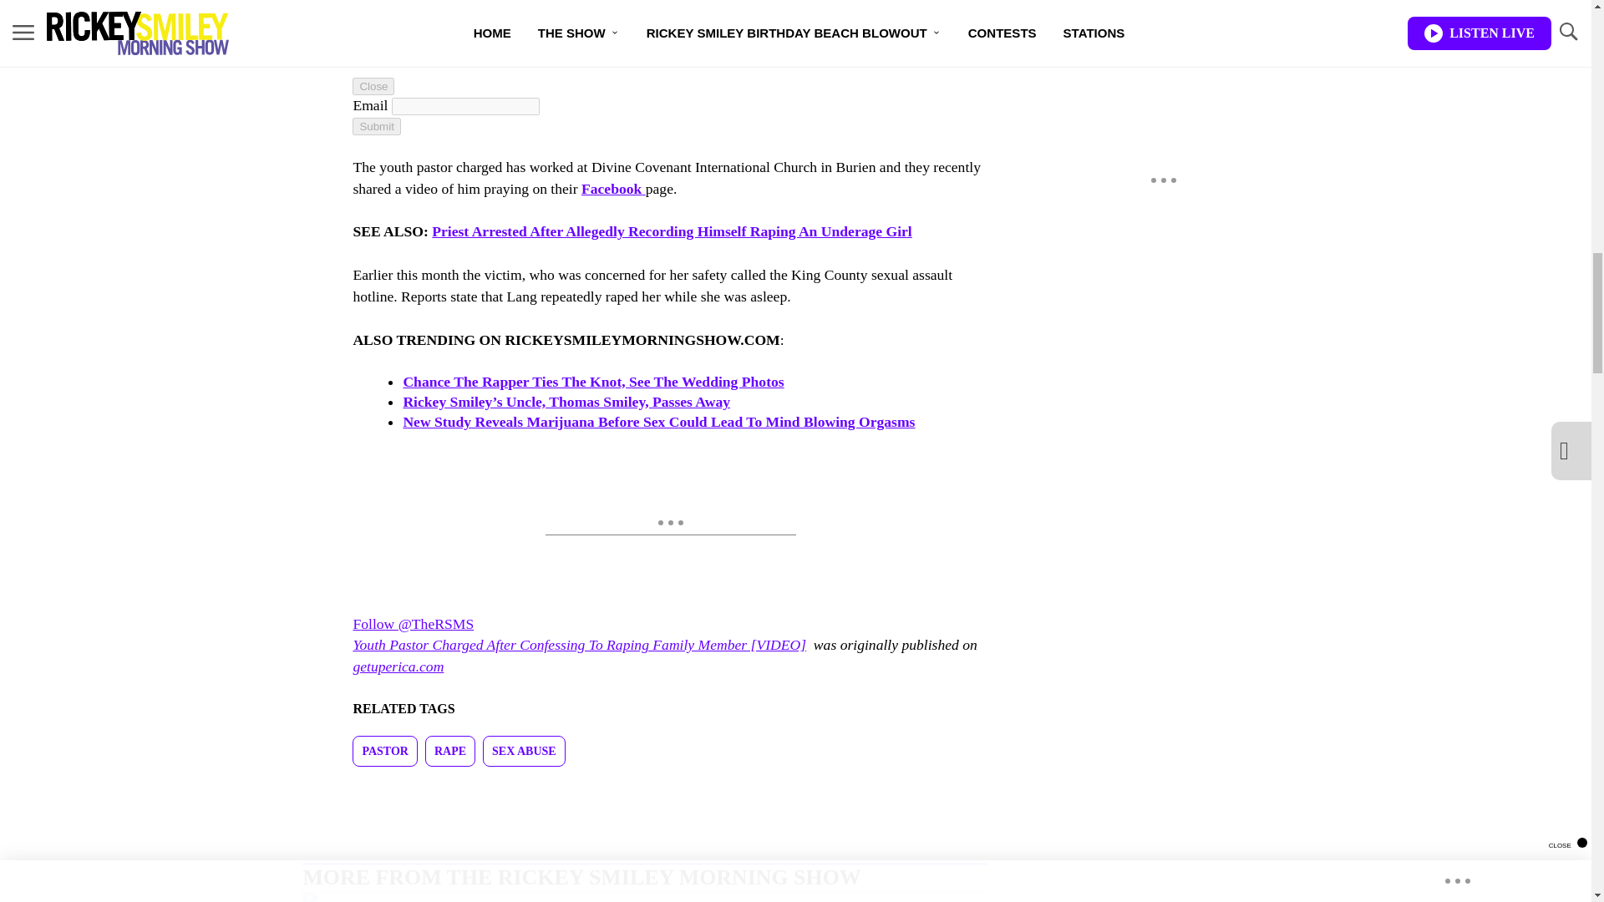 Image resolution: width=1604 pixels, height=902 pixels. Describe the element at coordinates (376, 127) in the screenshot. I see `Submit` at that location.